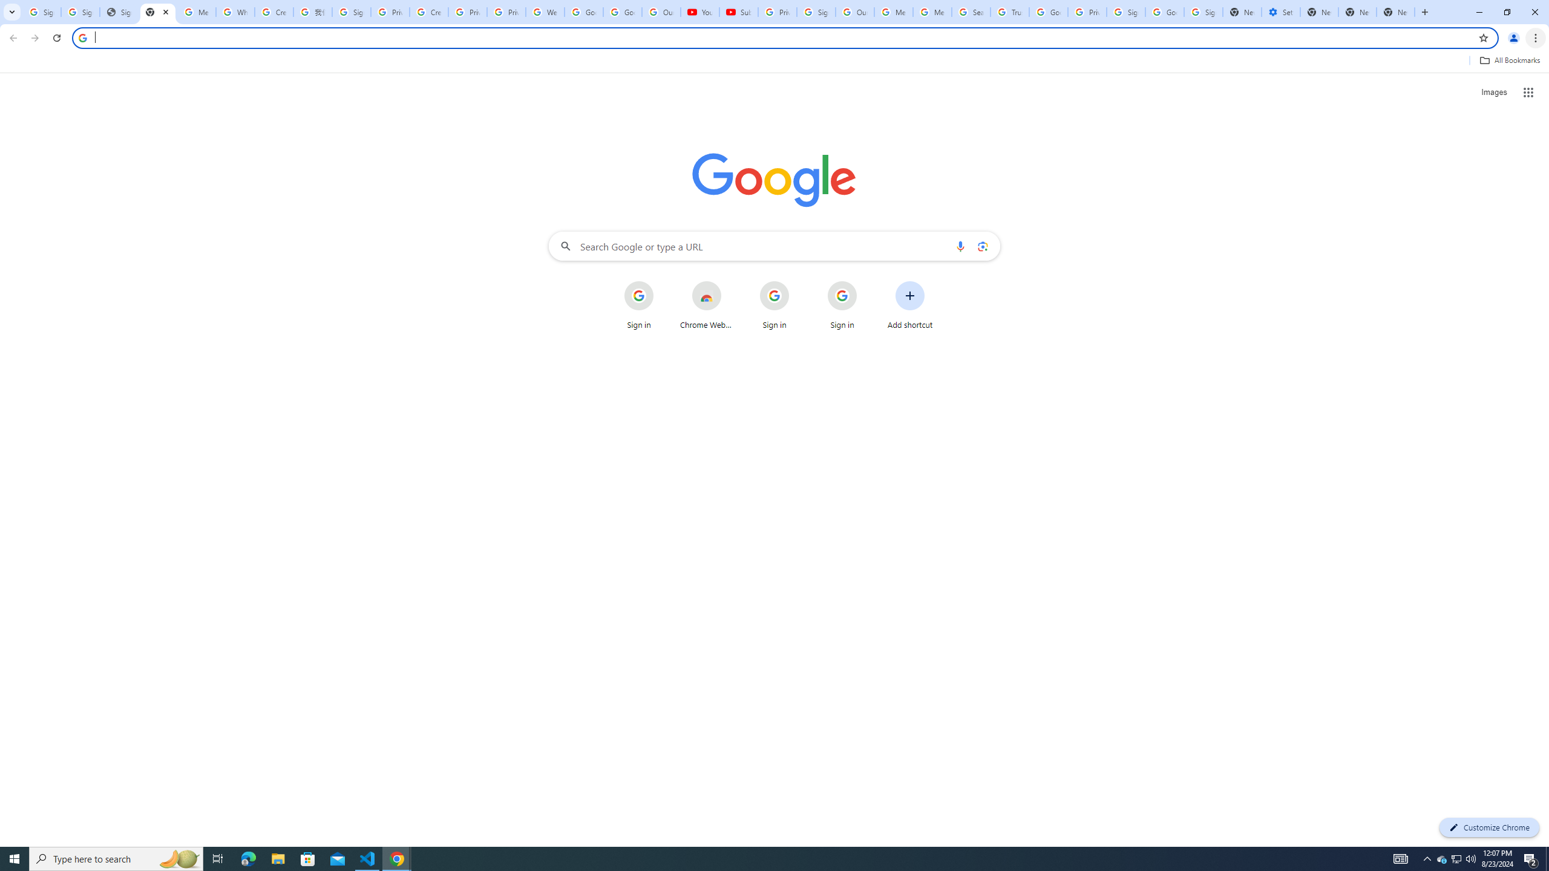 This screenshot has height=871, width=1549. I want to click on Bookmark this tab, so click(1482, 38).